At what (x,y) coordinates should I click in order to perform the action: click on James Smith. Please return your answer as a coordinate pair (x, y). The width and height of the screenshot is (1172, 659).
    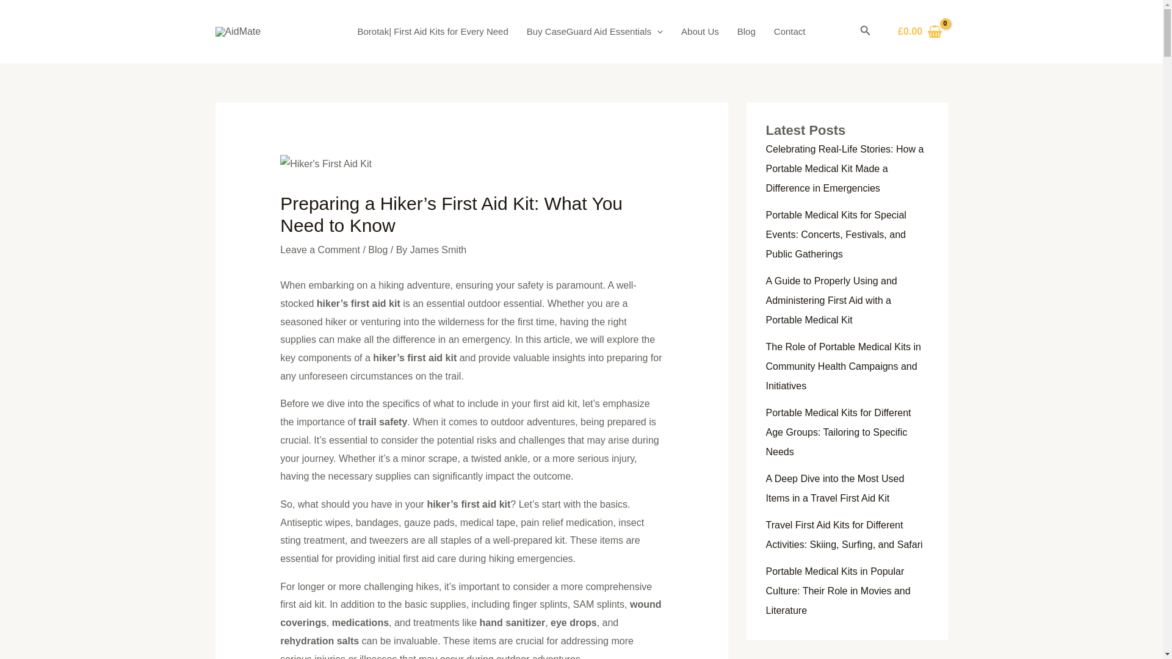
    Looking at the image, I should click on (438, 249).